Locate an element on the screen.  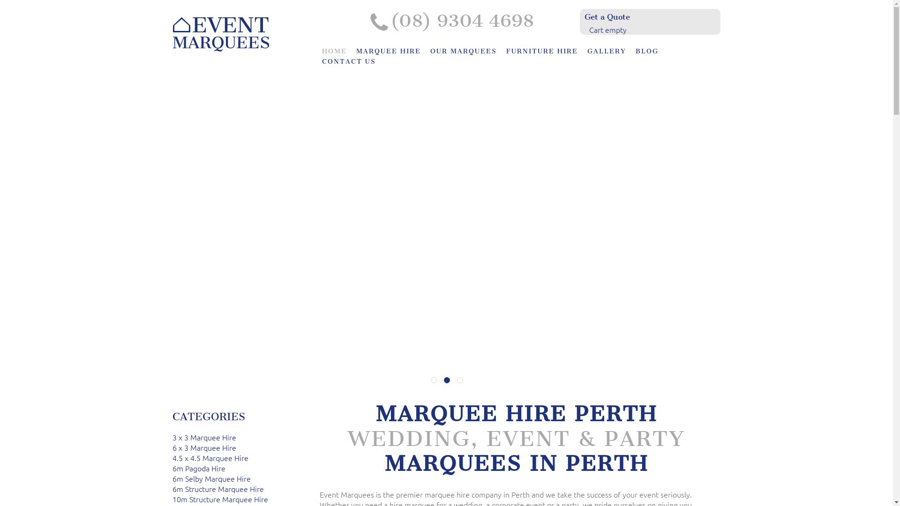
HOME is located at coordinates (331, 52).